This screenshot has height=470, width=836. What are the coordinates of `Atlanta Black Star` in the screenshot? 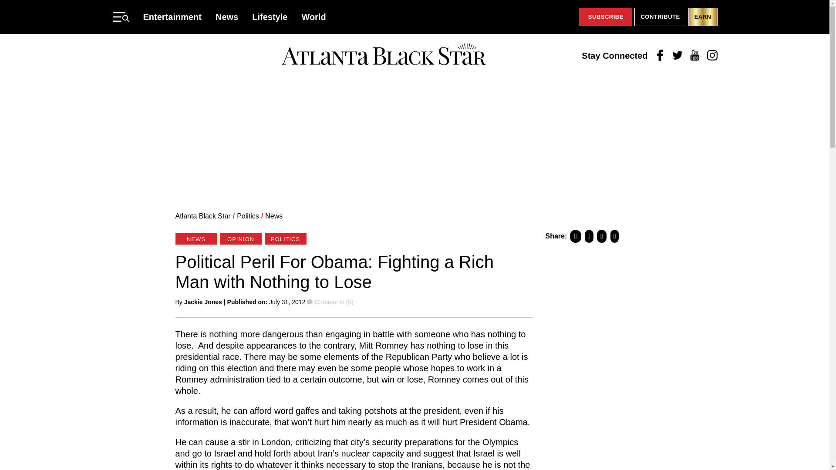 It's located at (202, 216).